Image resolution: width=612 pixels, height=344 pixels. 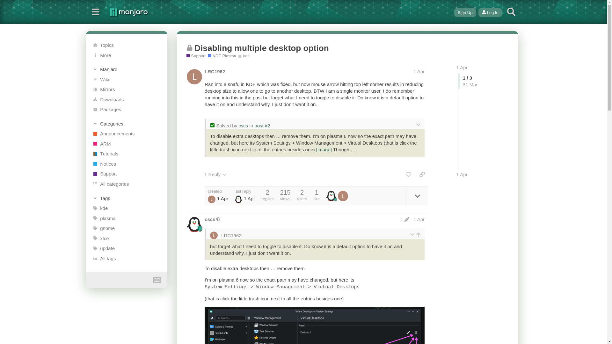 What do you see at coordinates (127, 79) in the screenshot?
I see `Wiki` at bounding box center [127, 79].